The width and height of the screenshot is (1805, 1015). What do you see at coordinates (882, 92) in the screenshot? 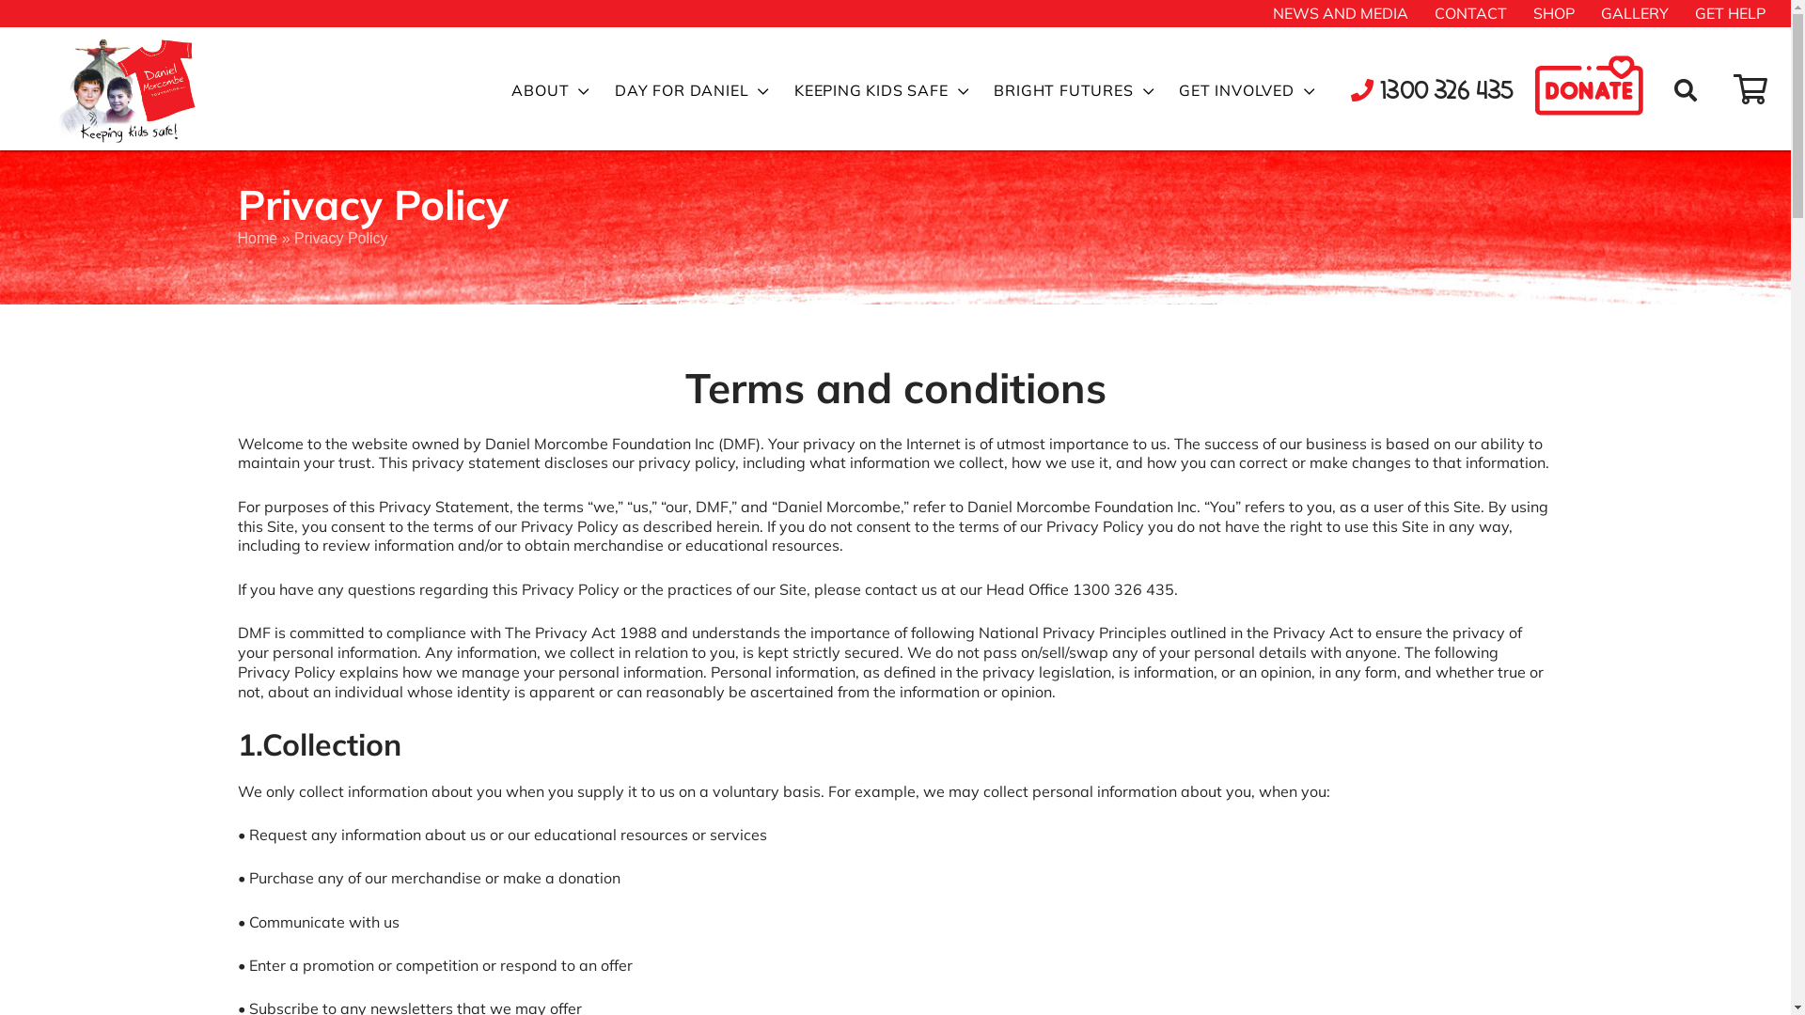
I see `KEEPING KIDS SAFE` at bounding box center [882, 92].